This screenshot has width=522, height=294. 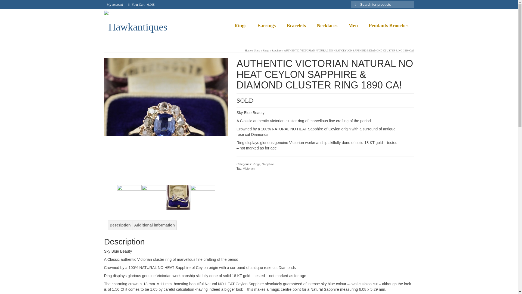 What do you see at coordinates (327, 26) in the screenshot?
I see `Necklaces` at bounding box center [327, 26].